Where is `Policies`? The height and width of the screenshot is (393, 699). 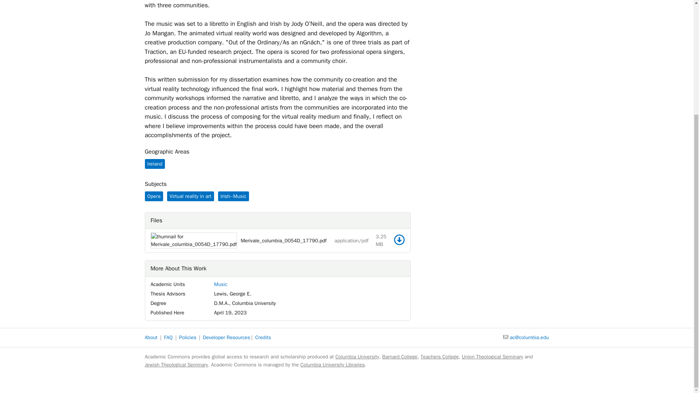
Policies is located at coordinates (187, 338).